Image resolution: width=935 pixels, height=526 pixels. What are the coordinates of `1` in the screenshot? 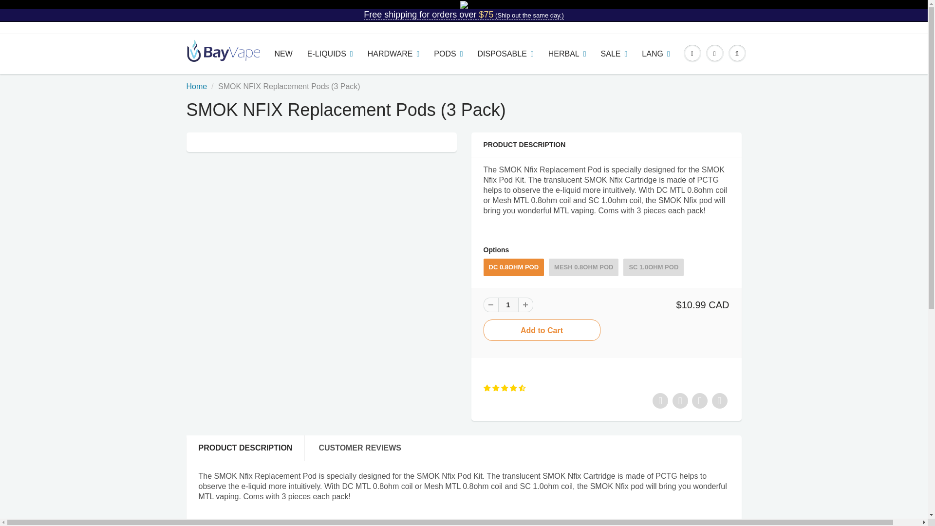 It's located at (507, 305).